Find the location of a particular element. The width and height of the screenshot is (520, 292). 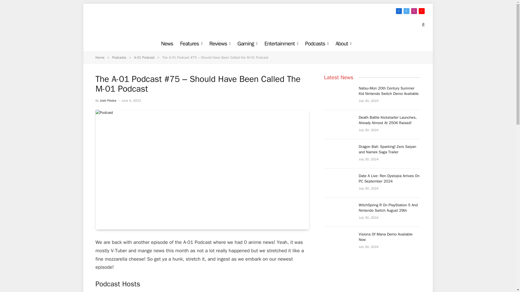

Posts by Josh Piedra is located at coordinates (108, 101).